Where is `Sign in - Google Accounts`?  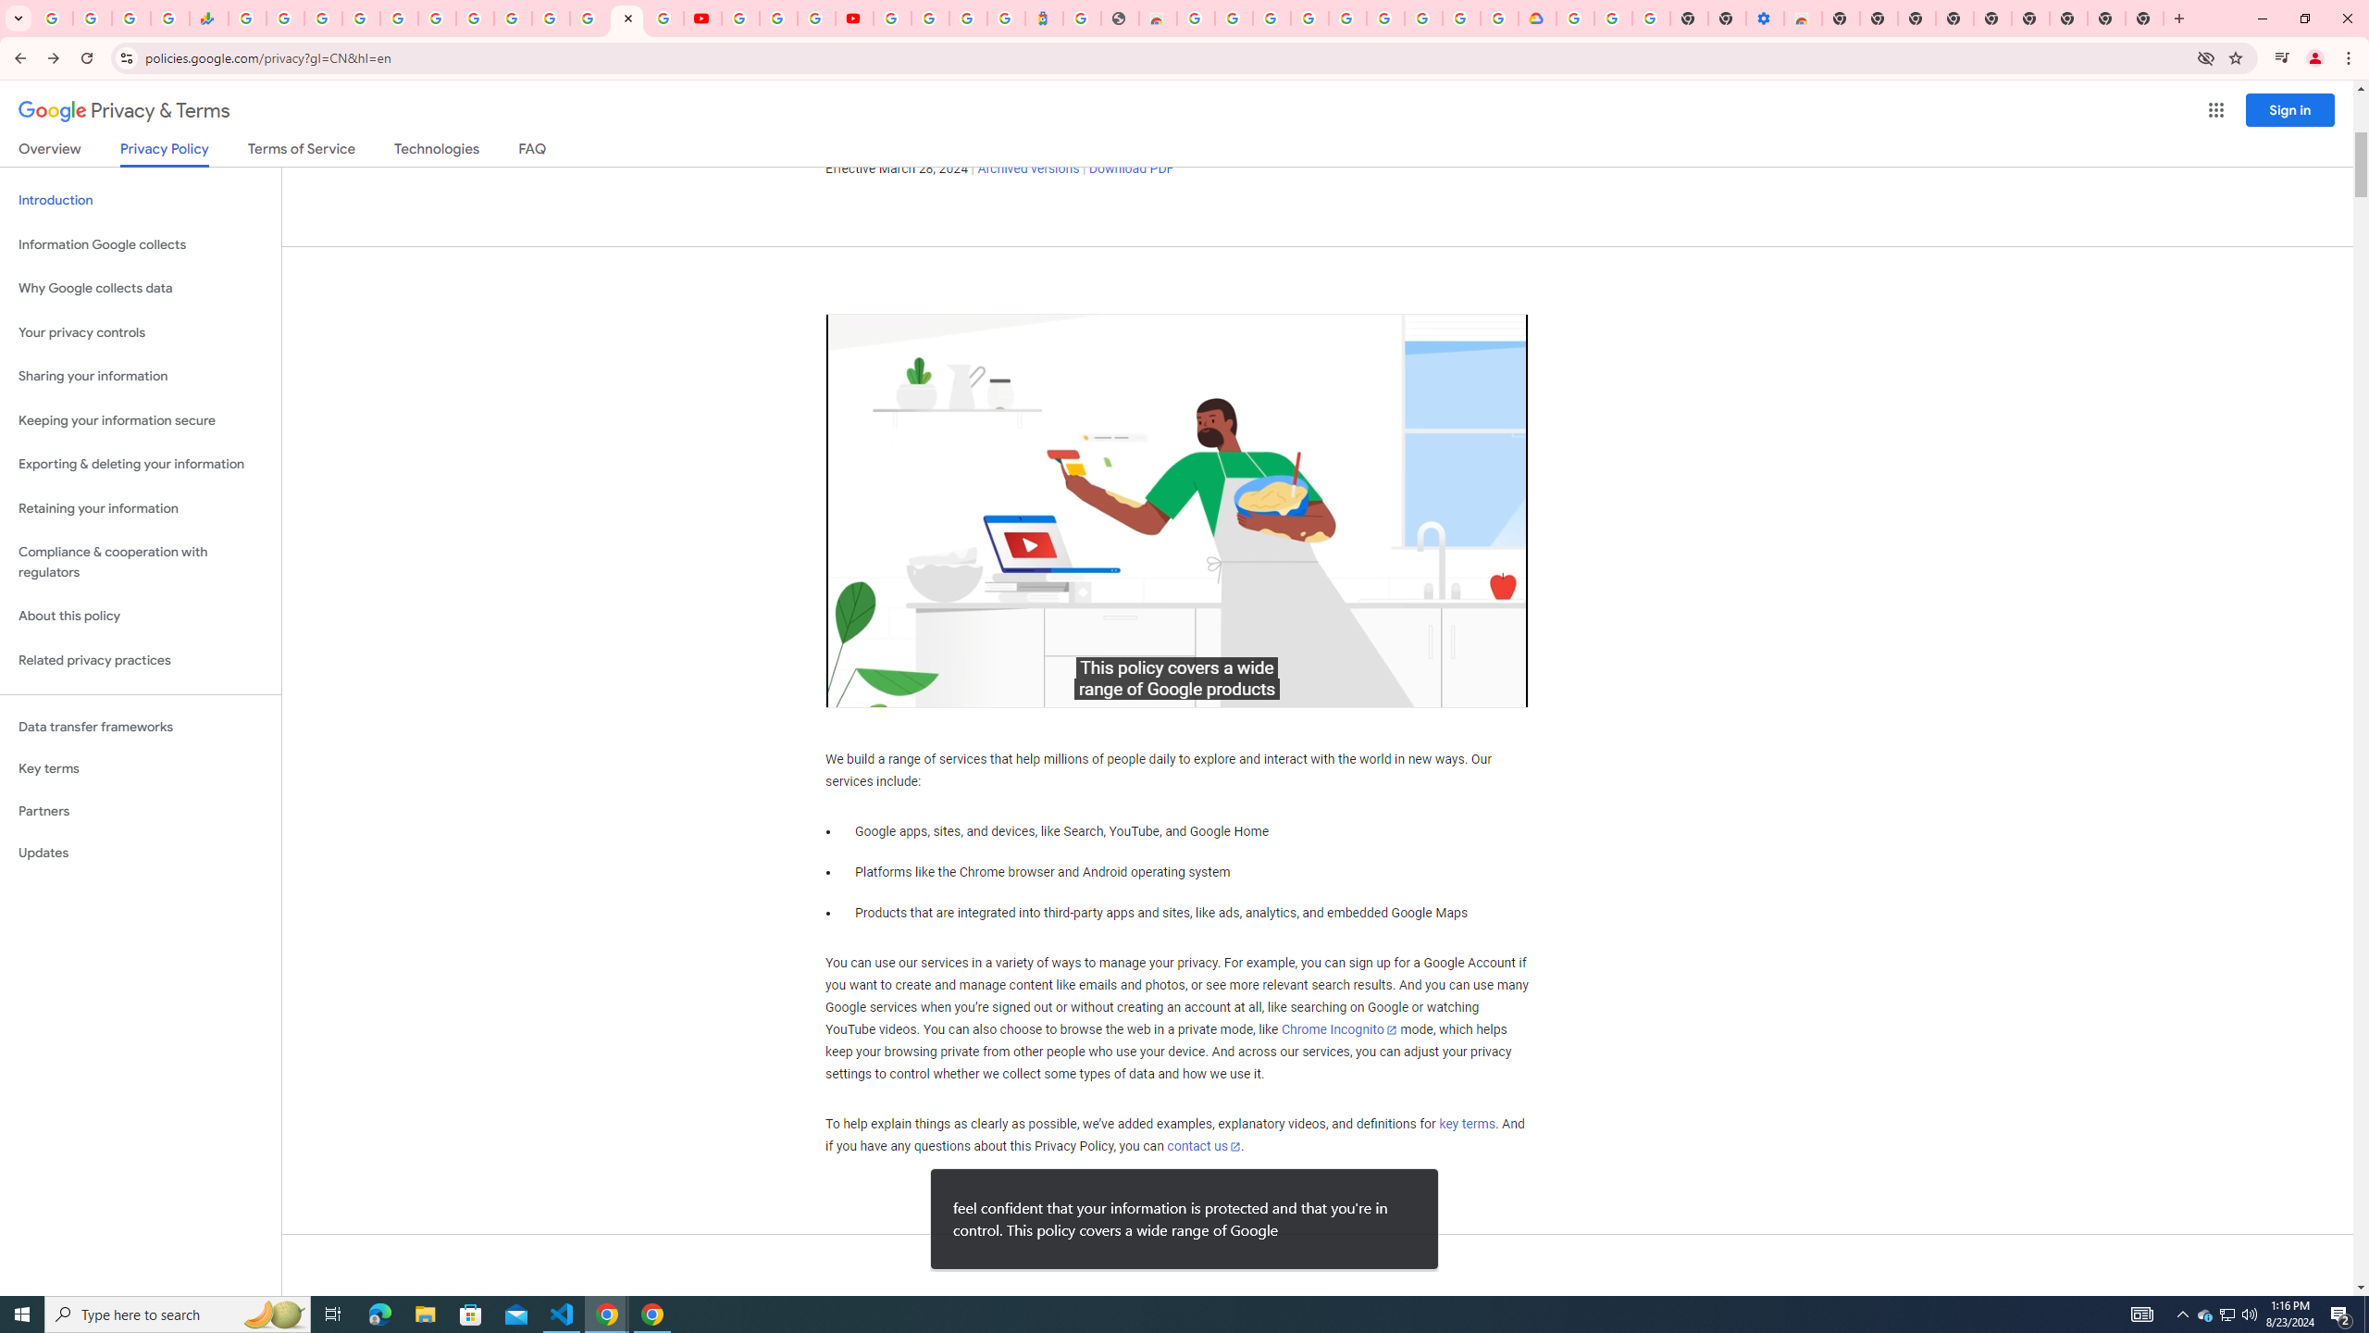 Sign in - Google Accounts is located at coordinates (892, 19).